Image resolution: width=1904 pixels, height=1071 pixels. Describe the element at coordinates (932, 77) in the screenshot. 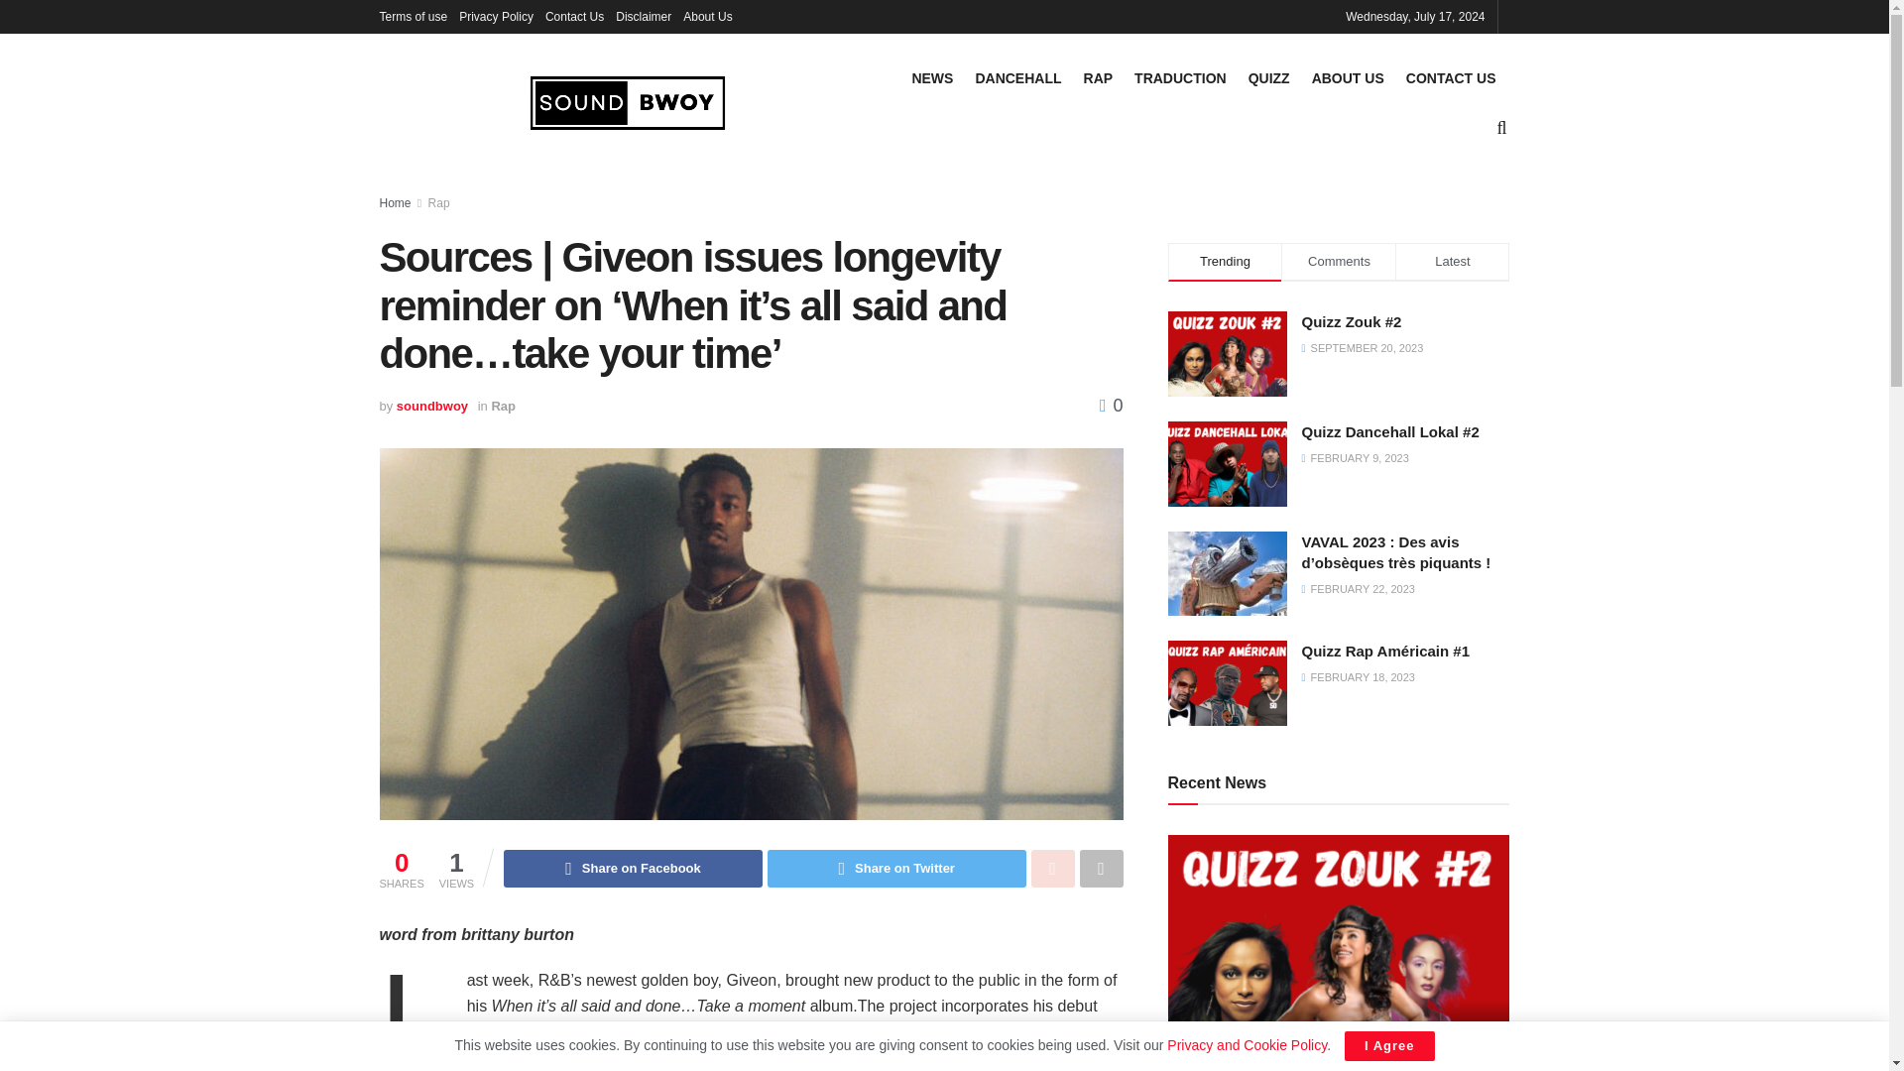

I see `NEWS` at that location.